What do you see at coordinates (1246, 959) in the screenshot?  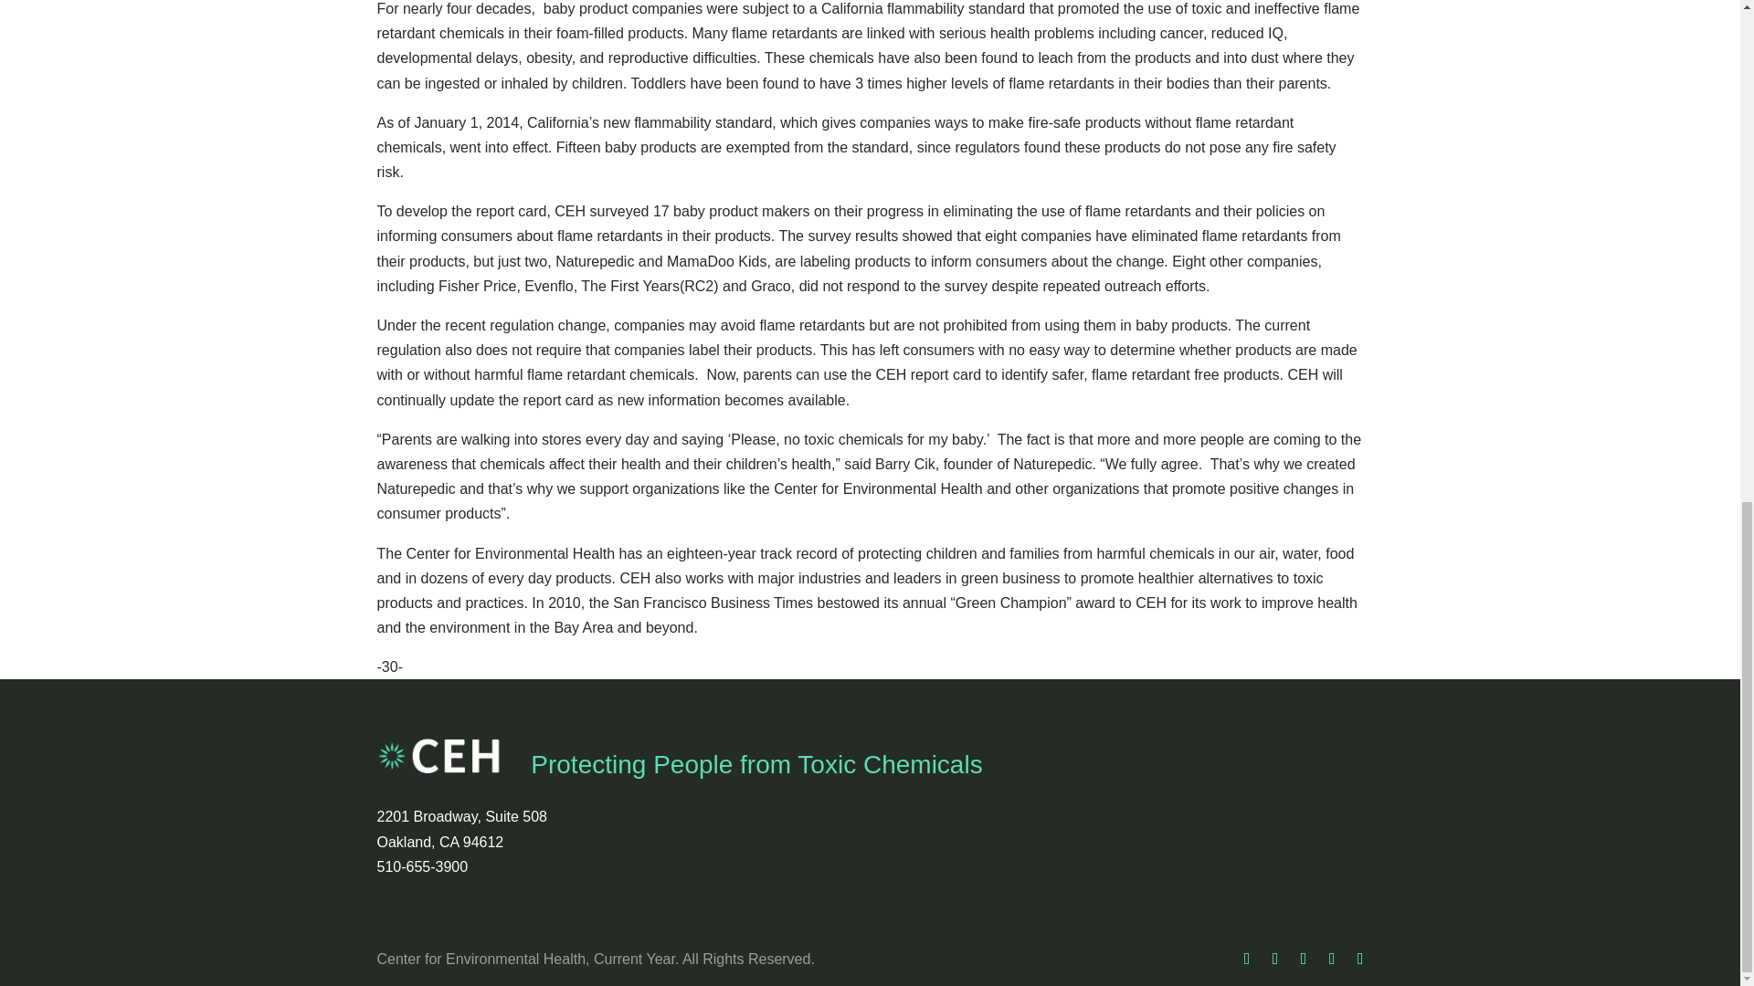 I see `Opens in a new window` at bounding box center [1246, 959].